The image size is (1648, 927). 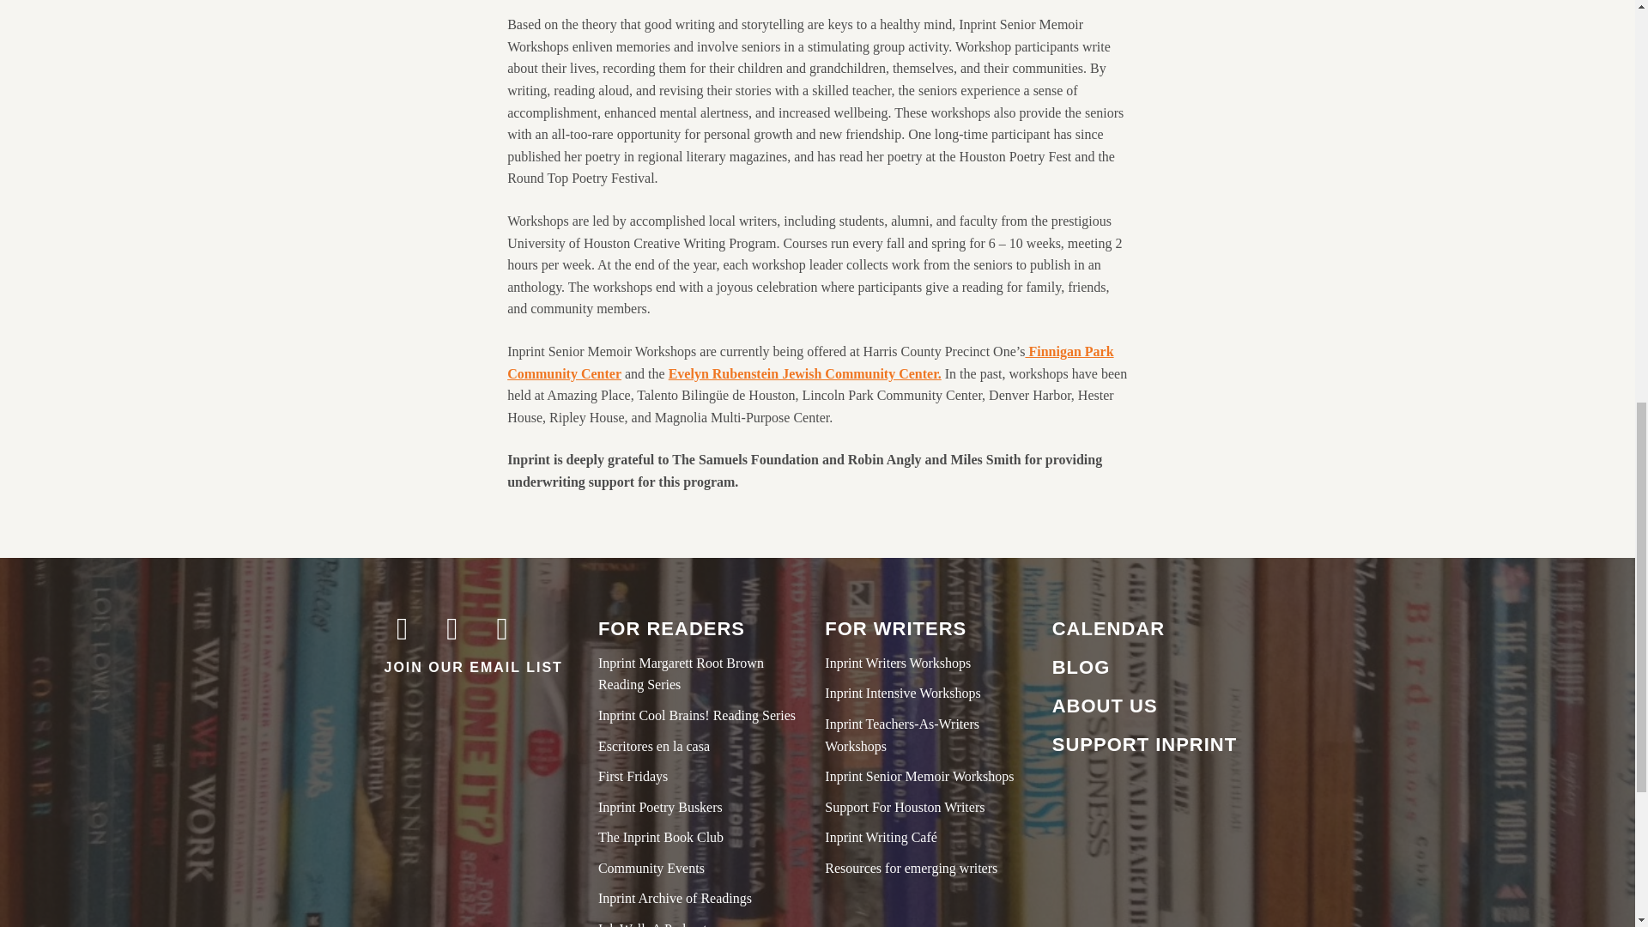 I want to click on First Fridays, so click(x=704, y=777).